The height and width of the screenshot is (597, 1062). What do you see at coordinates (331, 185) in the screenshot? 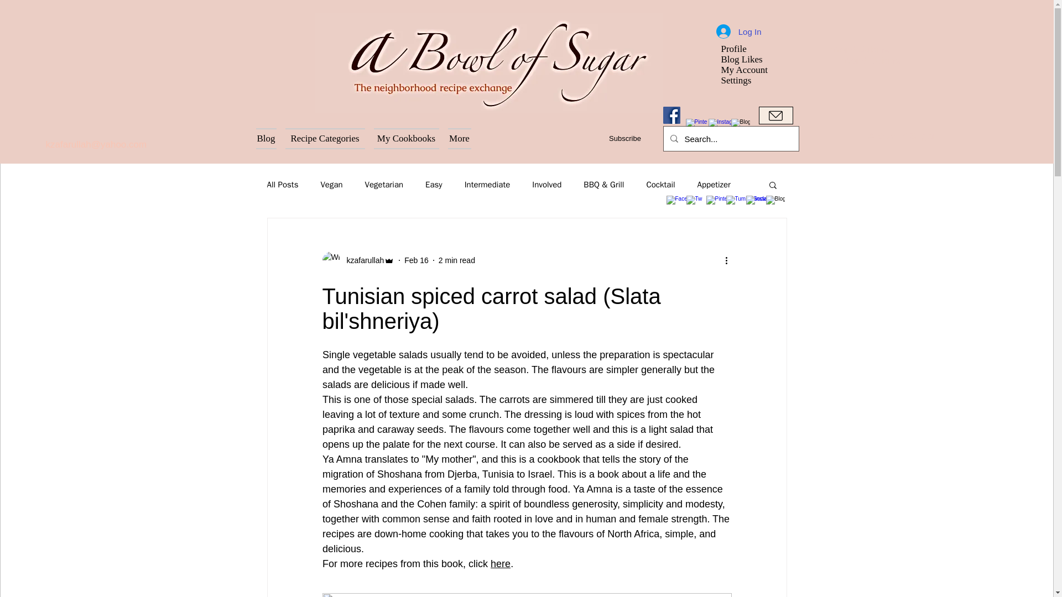
I see `Vegan` at bounding box center [331, 185].